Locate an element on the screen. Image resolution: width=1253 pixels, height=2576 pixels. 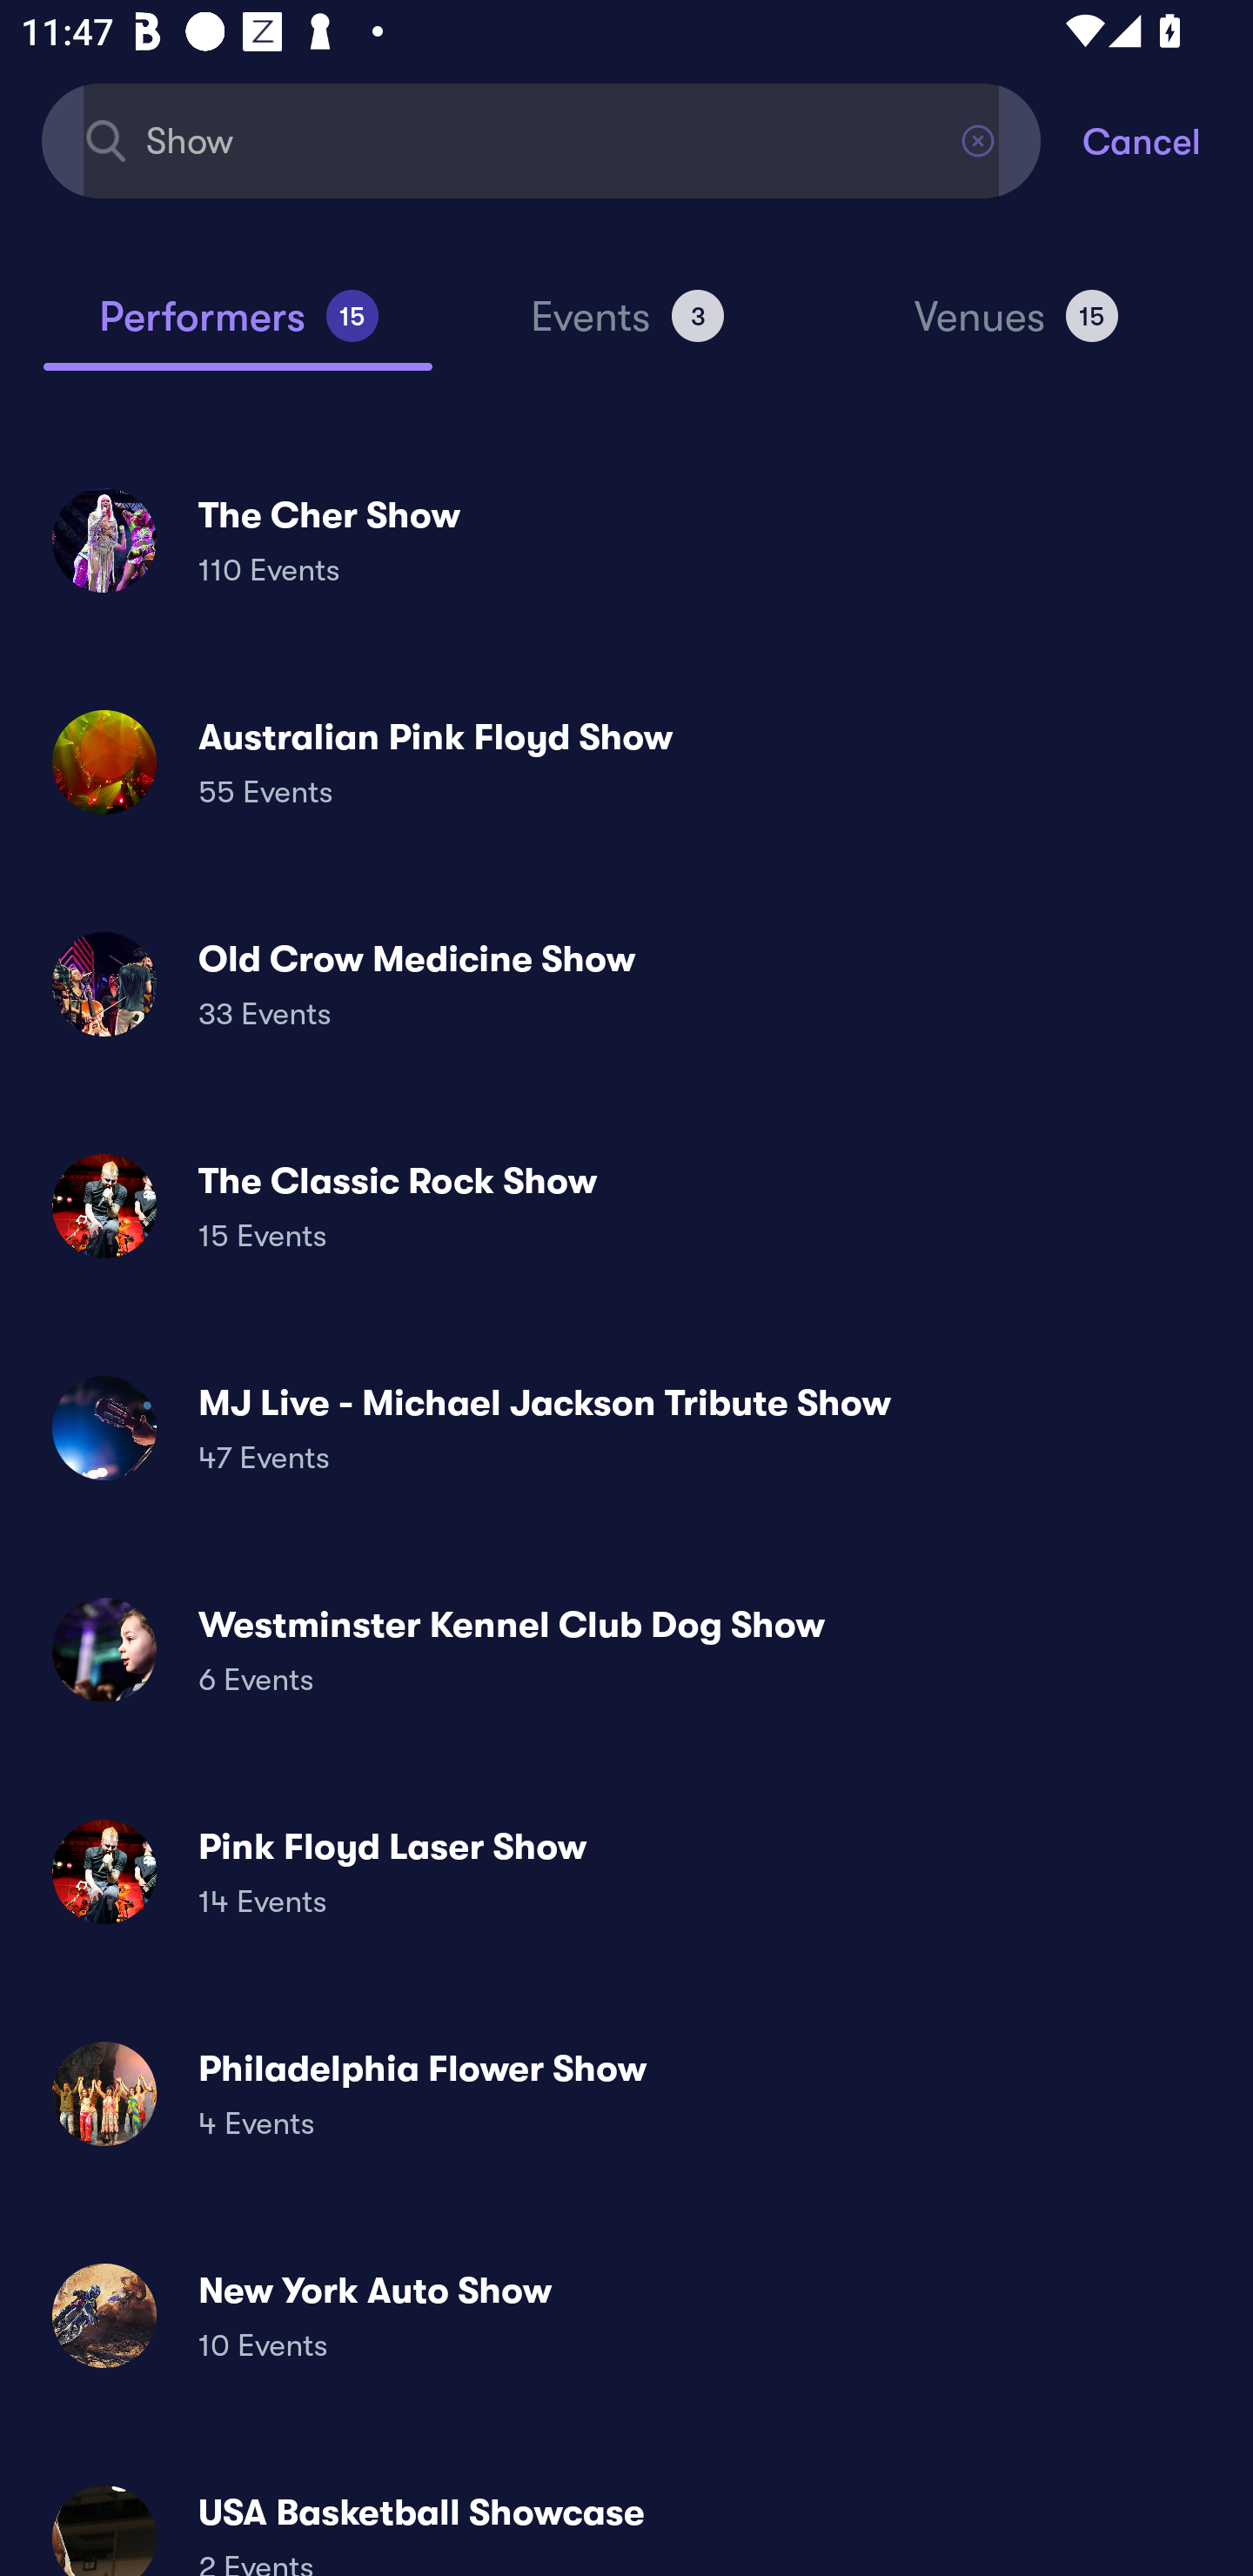
New York Auto Show 10 Events is located at coordinates (626, 2315).